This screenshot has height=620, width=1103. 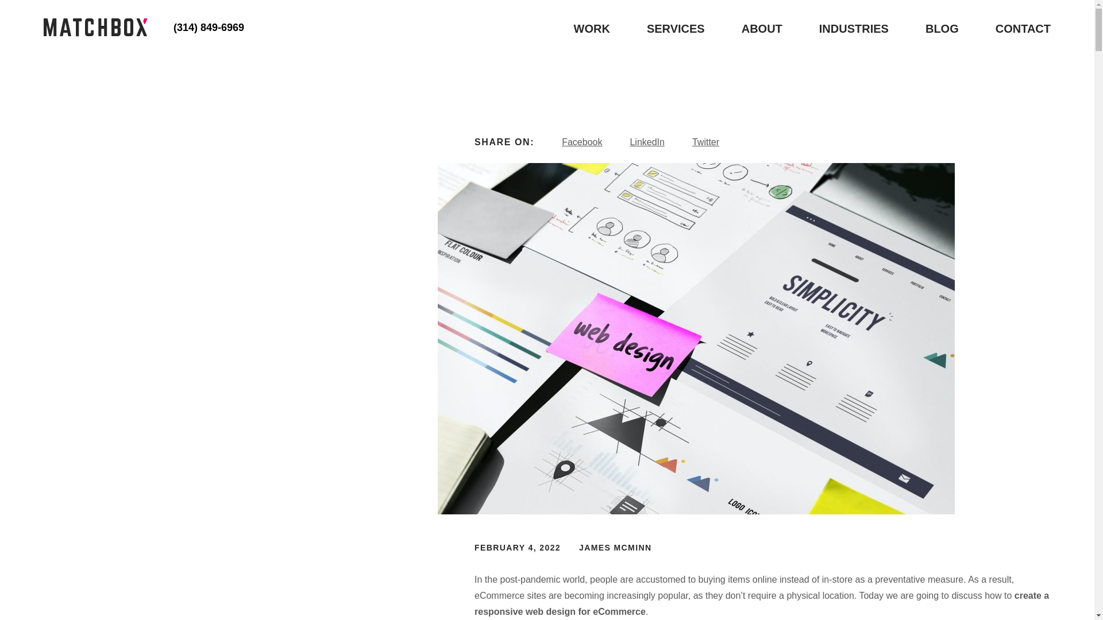 I want to click on CONTACT, so click(x=1023, y=28).